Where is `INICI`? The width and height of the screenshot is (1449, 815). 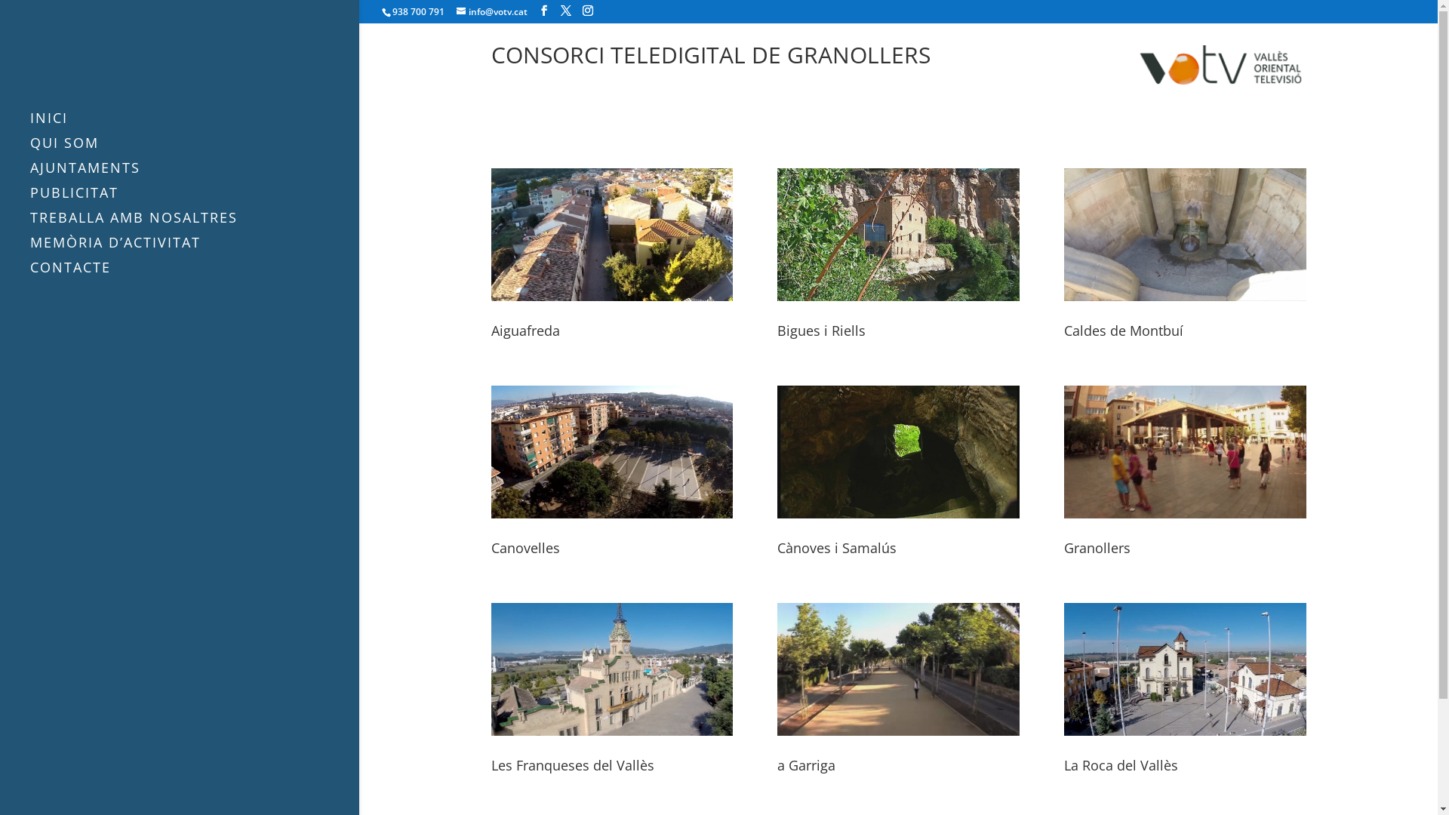 INICI is located at coordinates (195, 125).